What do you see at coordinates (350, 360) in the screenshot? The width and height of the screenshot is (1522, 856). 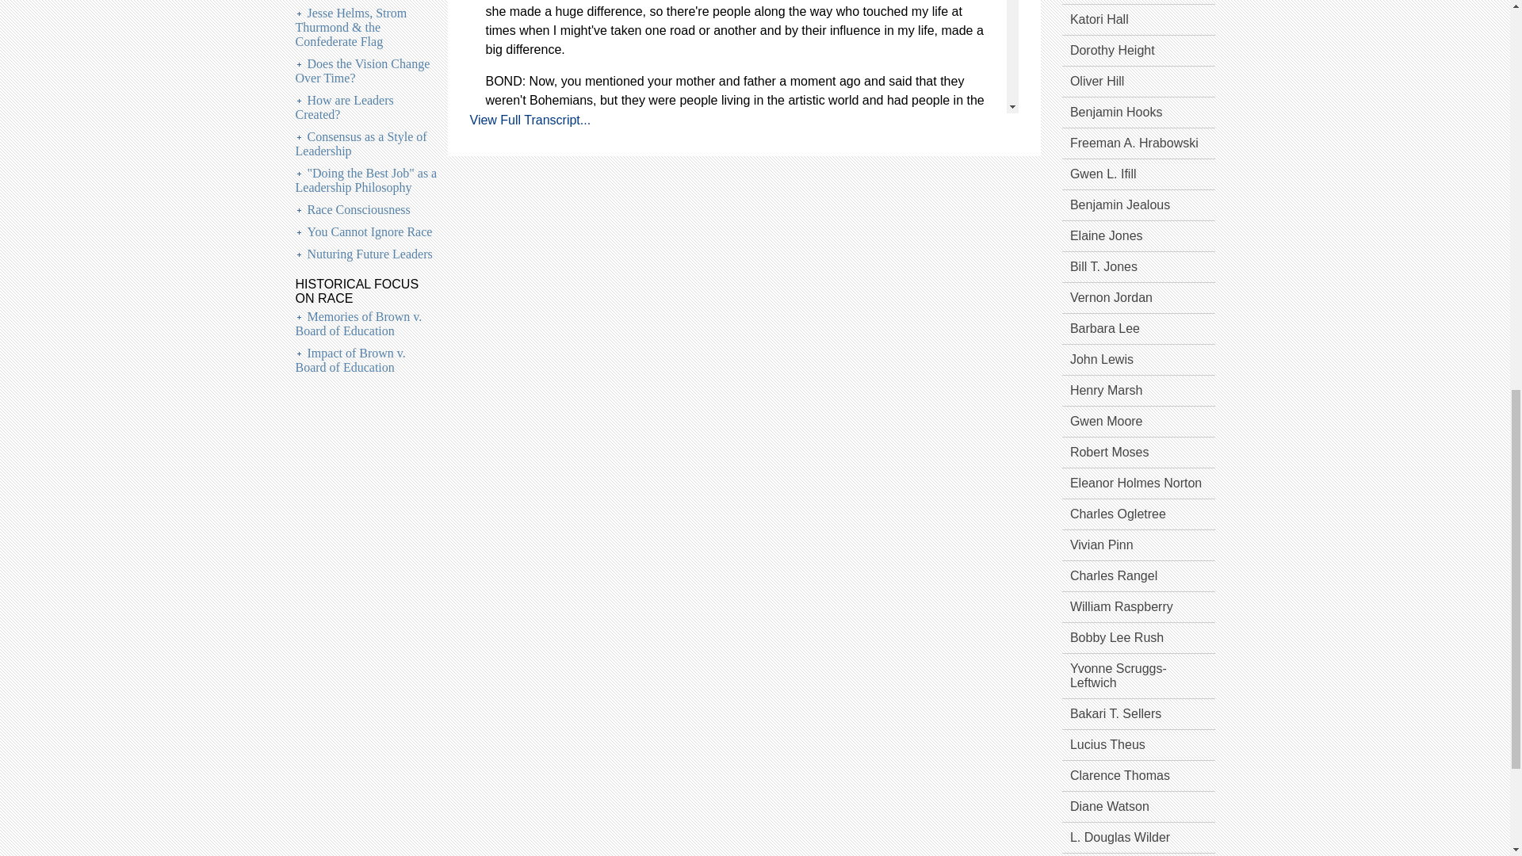 I see `Impact of Brown v. Board of Education` at bounding box center [350, 360].